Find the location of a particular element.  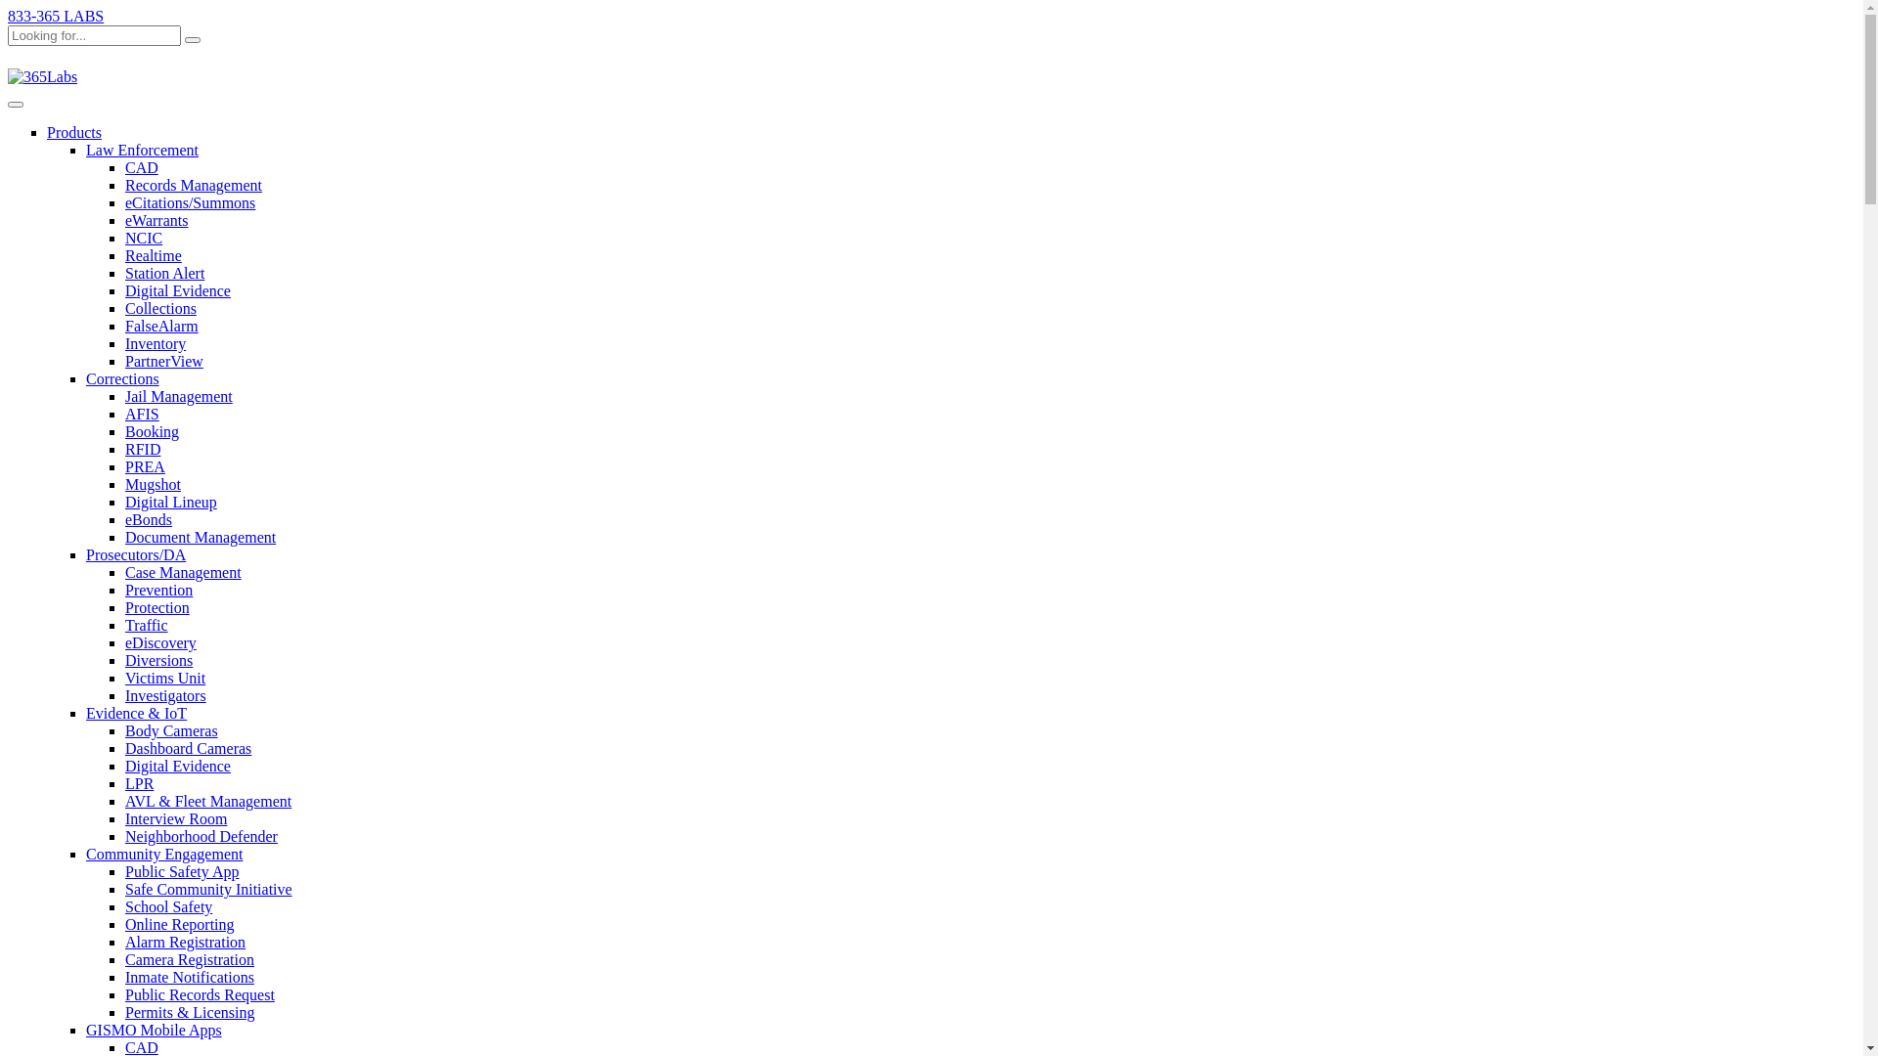

Booking is located at coordinates (153, 432).